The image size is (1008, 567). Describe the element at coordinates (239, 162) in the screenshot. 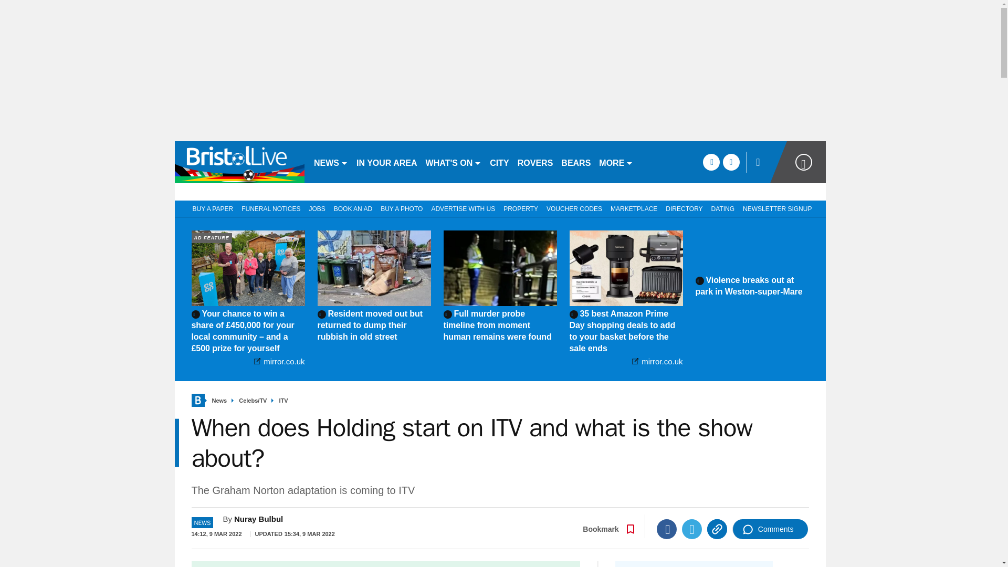

I see `bristolpost` at that location.